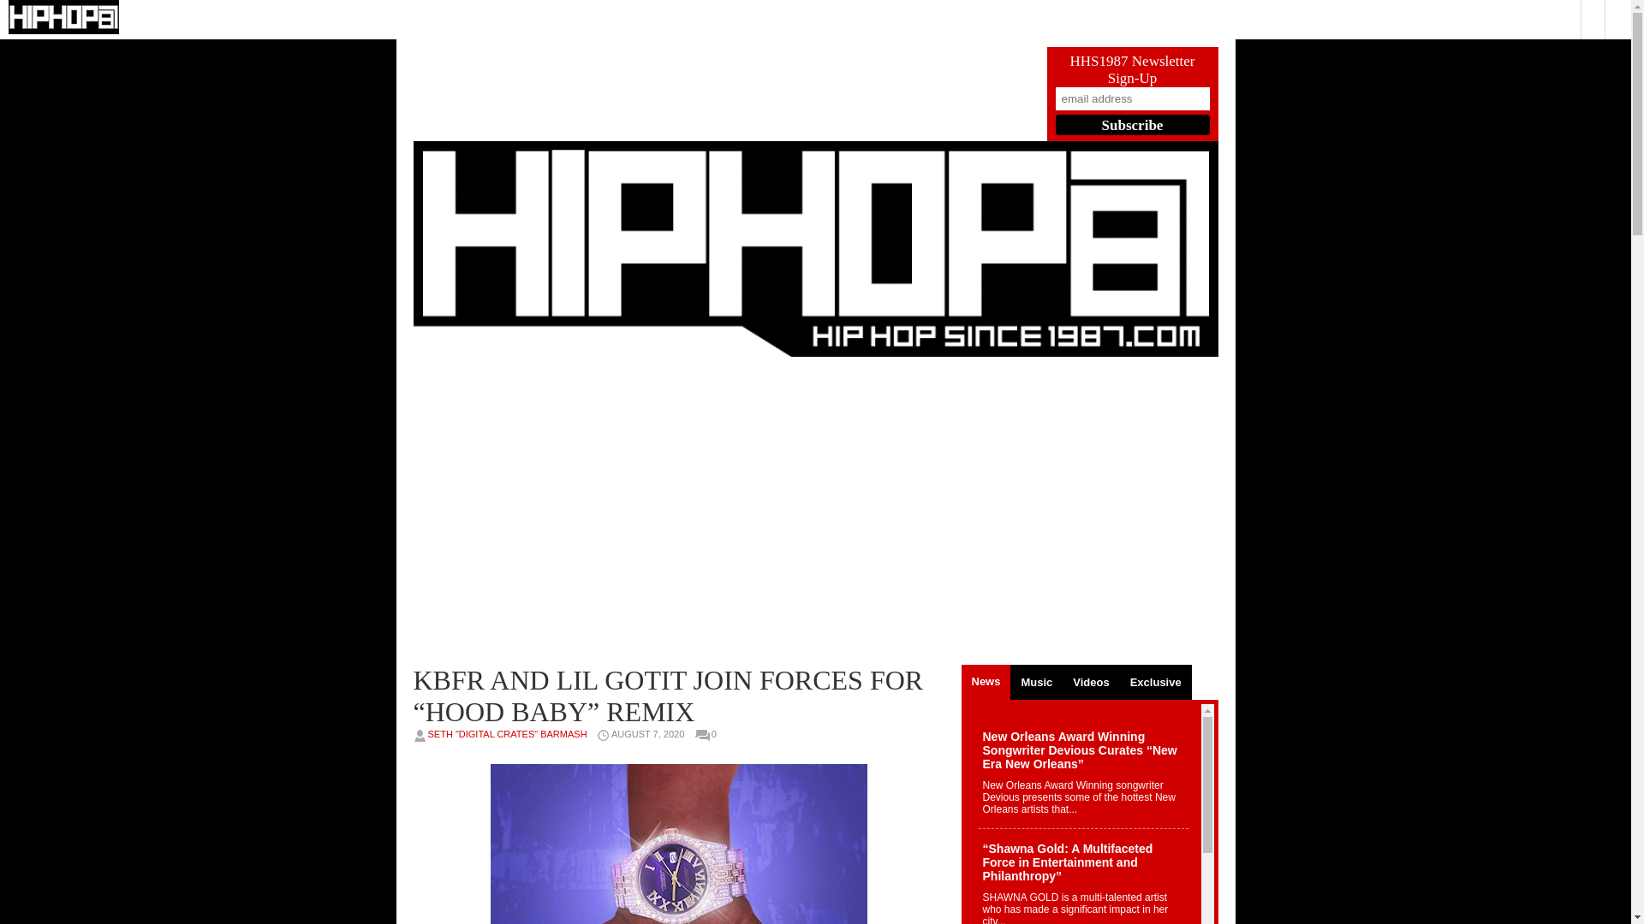  What do you see at coordinates (1132, 124) in the screenshot?
I see `Subscribe` at bounding box center [1132, 124].